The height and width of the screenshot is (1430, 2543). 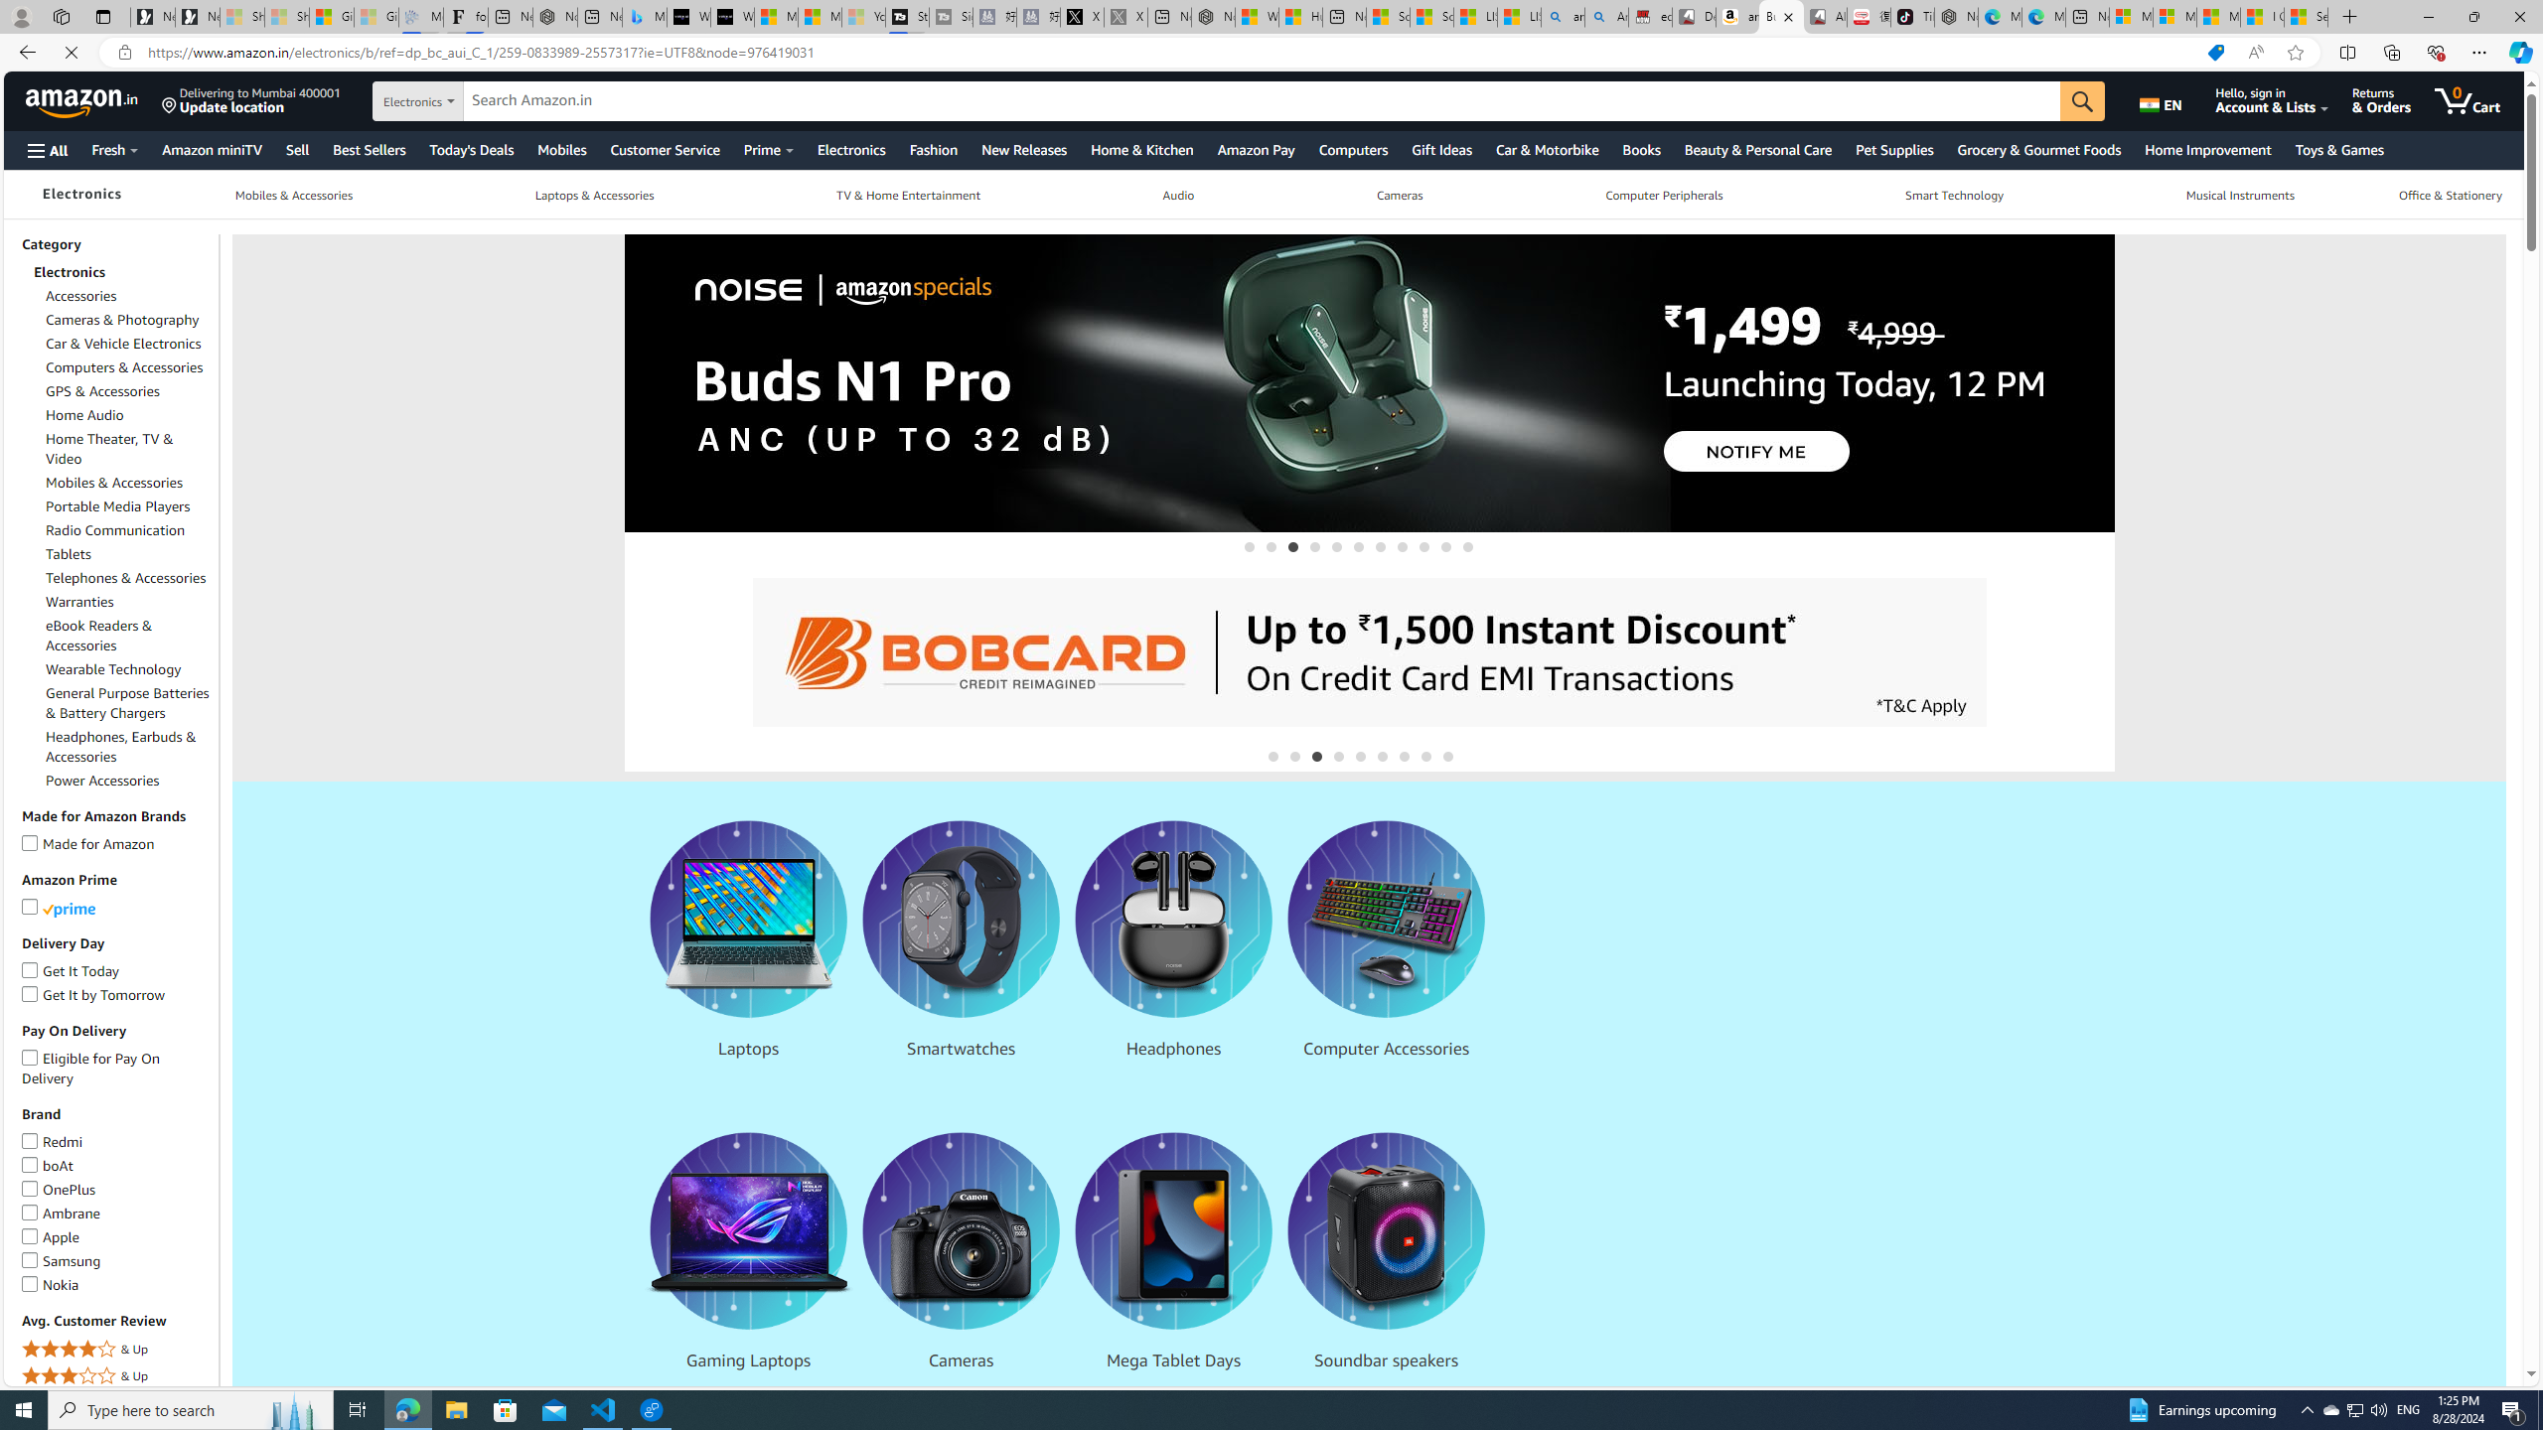 I want to click on Hello, sign in Account & Lists, so click(x=2283, y=100).